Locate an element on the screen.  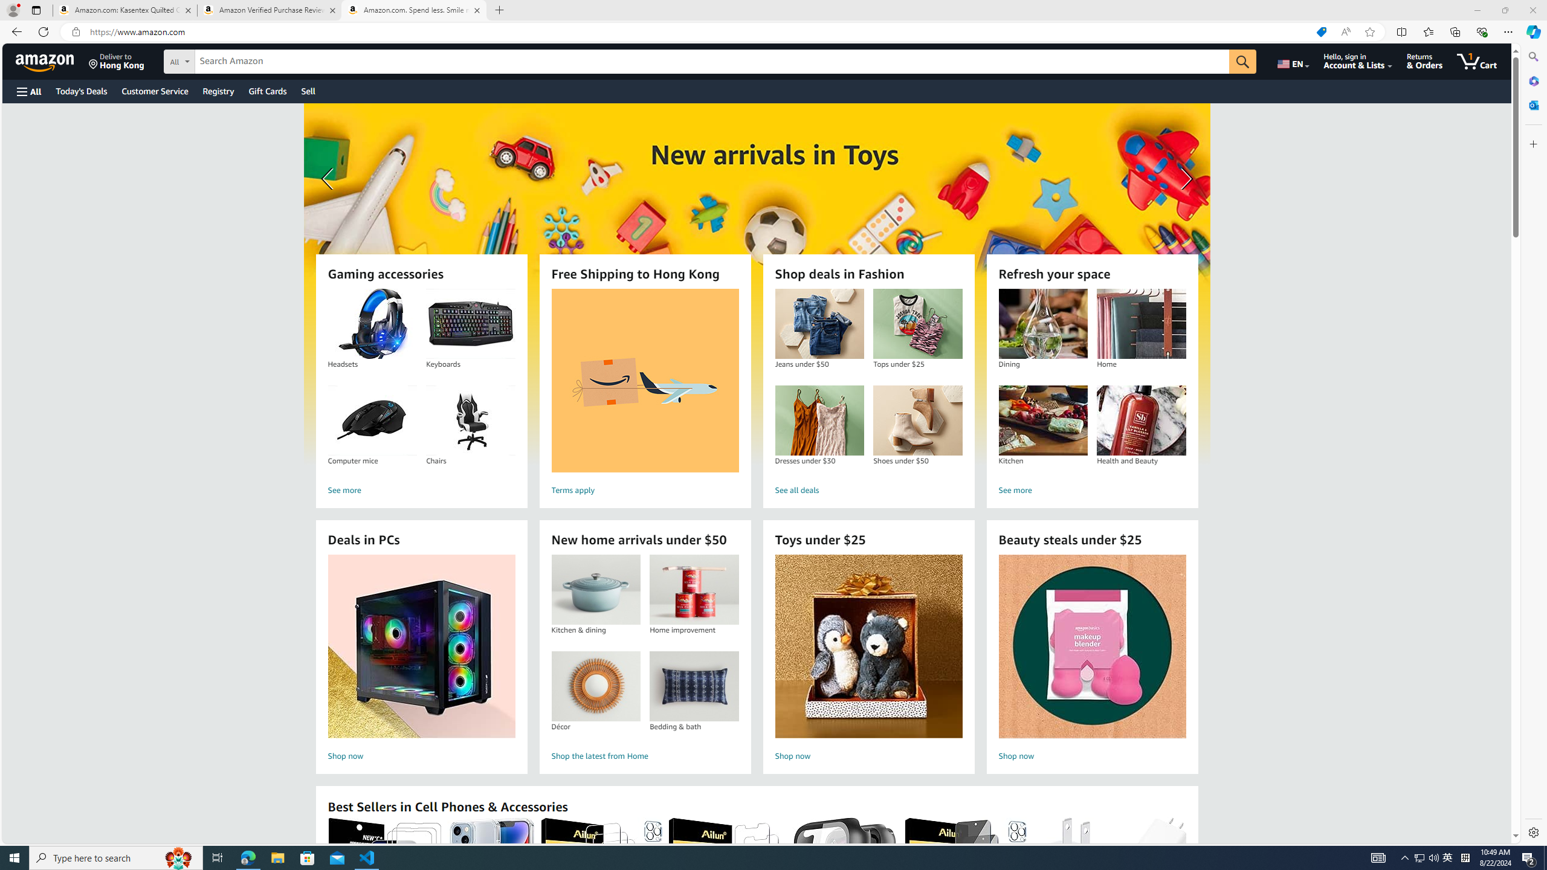
Class: a-carousel-card is located at coordinates (694, 590).